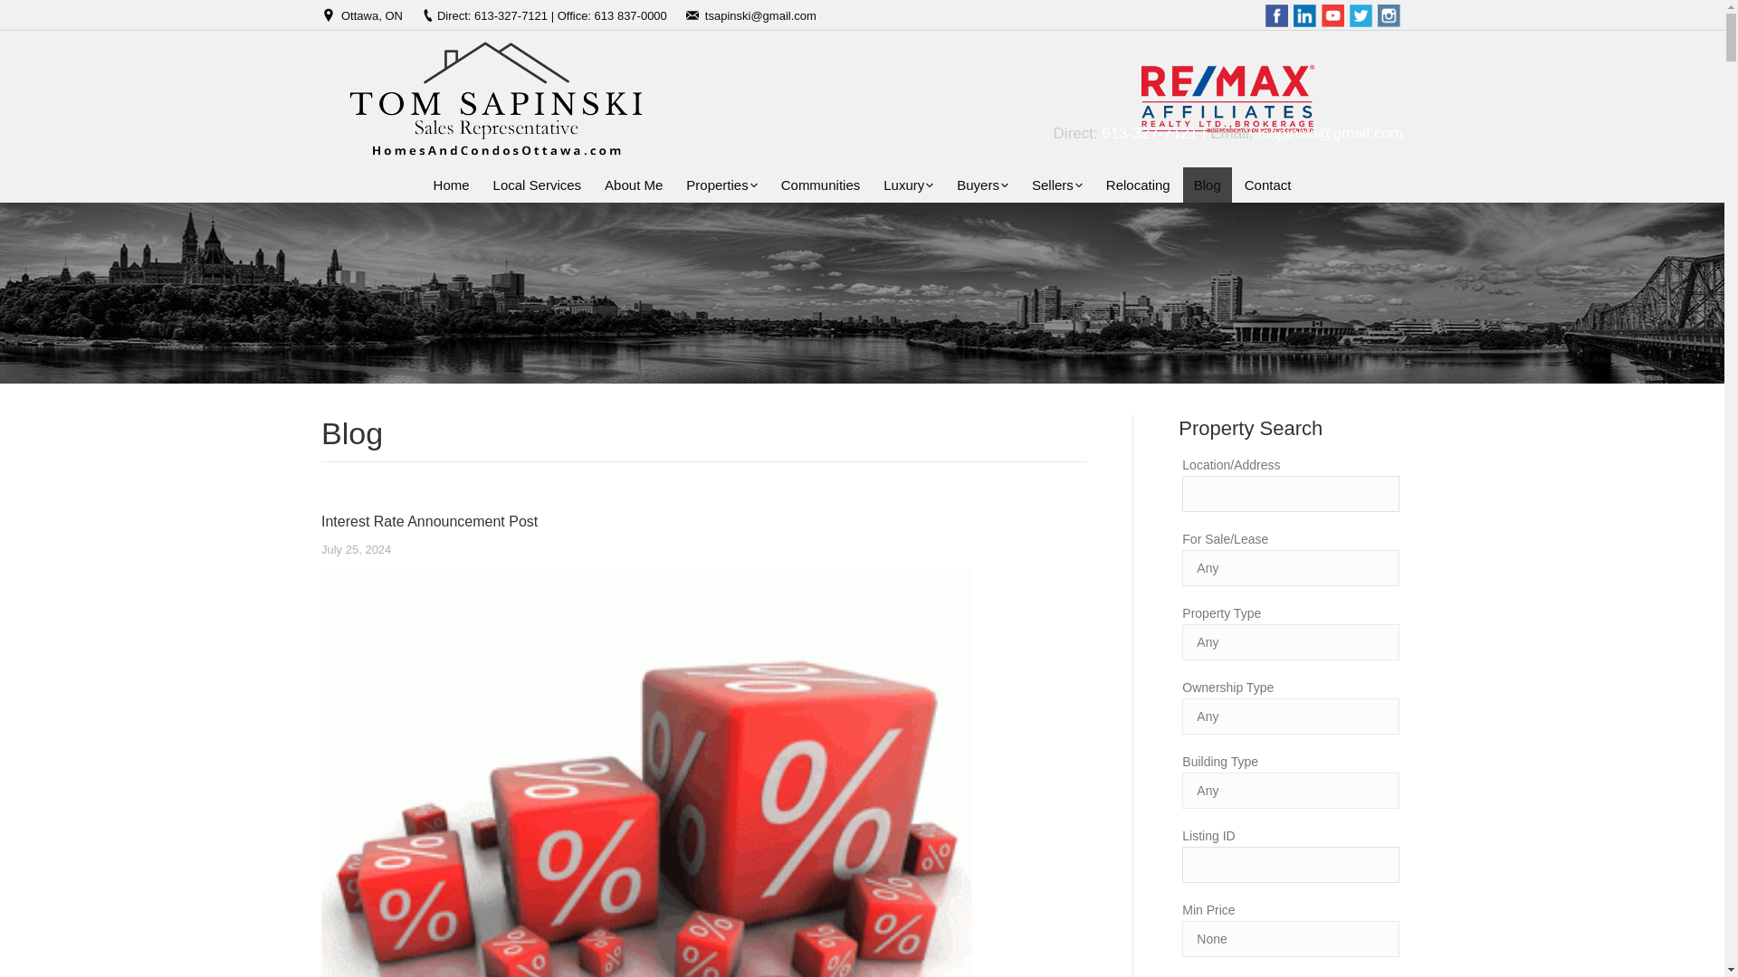  I want to click on Properties, so click(721, 185).